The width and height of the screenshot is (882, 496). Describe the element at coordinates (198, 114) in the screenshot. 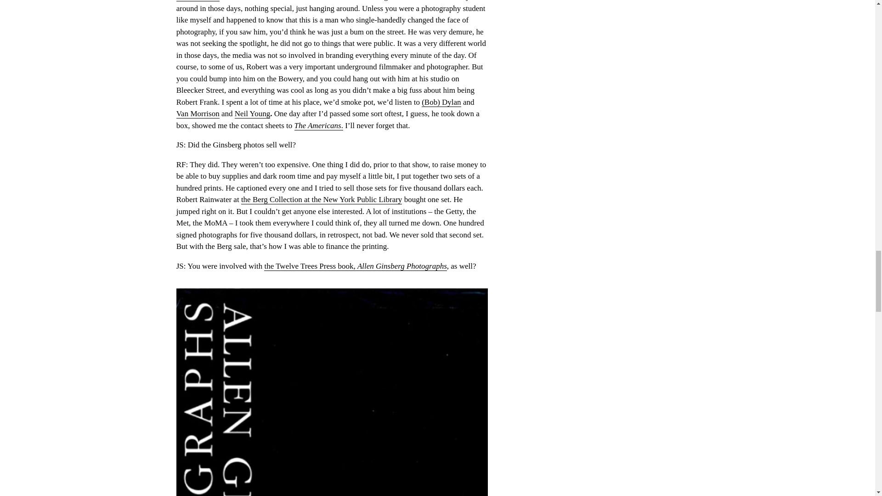

I see `Van Morrison` at that location.